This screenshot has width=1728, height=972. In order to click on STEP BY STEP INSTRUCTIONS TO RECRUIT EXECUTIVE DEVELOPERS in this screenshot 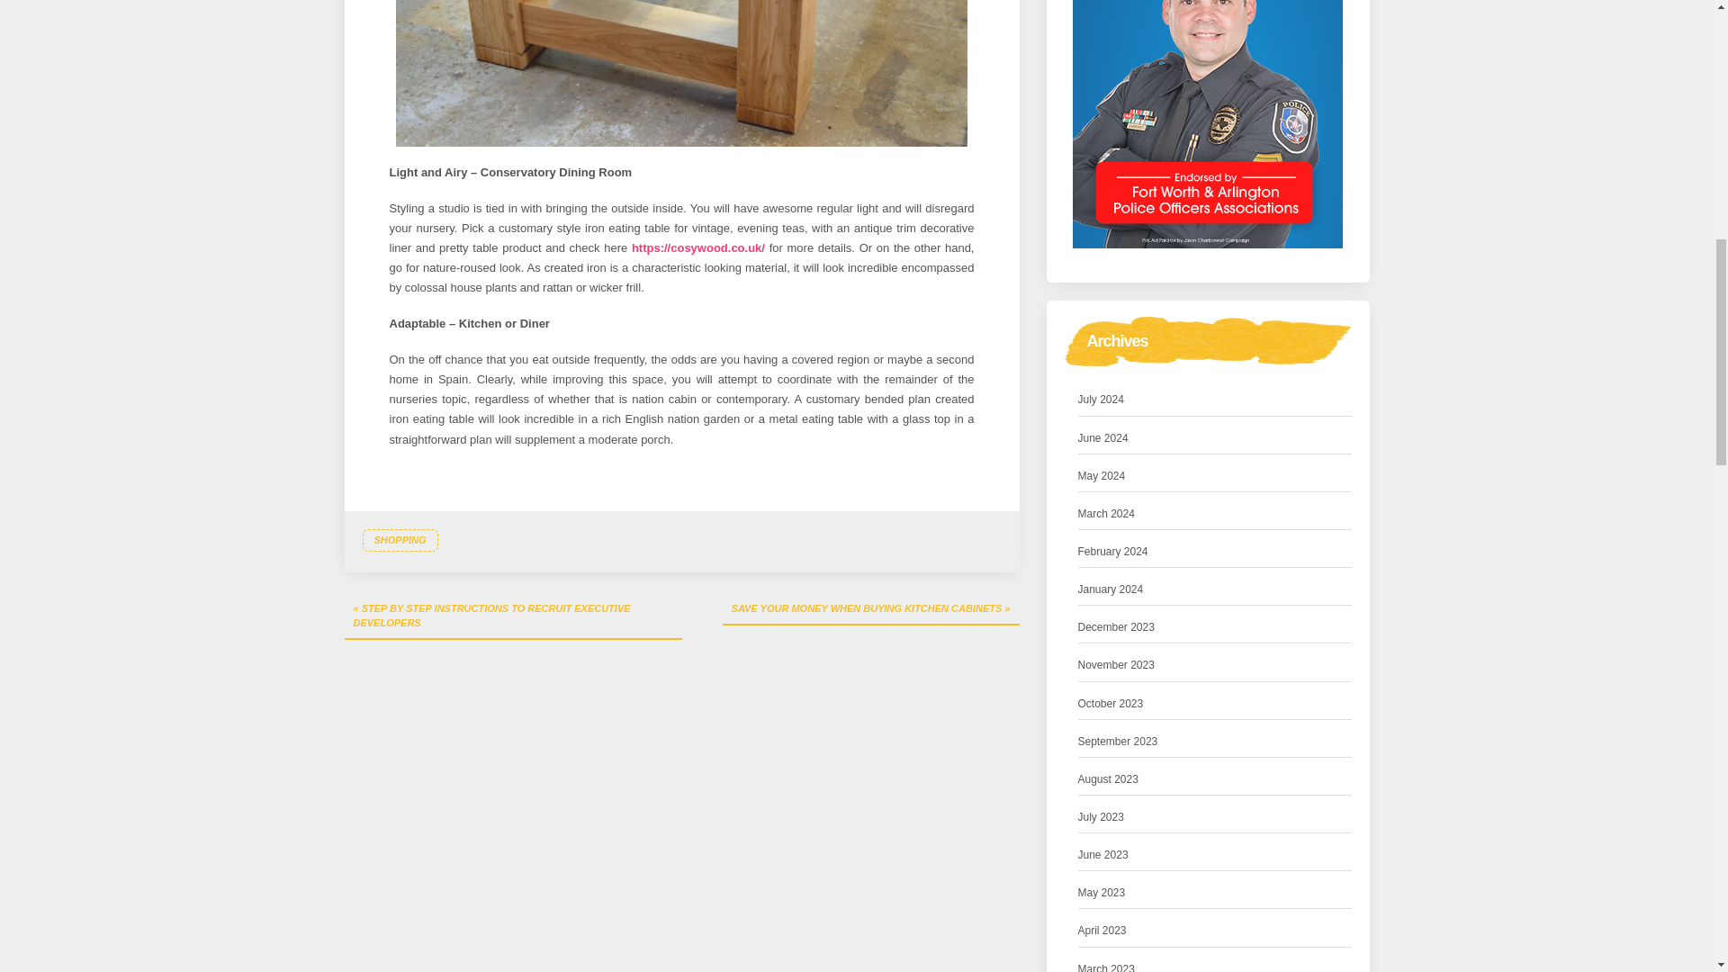, I will do `click(512, 616)`.